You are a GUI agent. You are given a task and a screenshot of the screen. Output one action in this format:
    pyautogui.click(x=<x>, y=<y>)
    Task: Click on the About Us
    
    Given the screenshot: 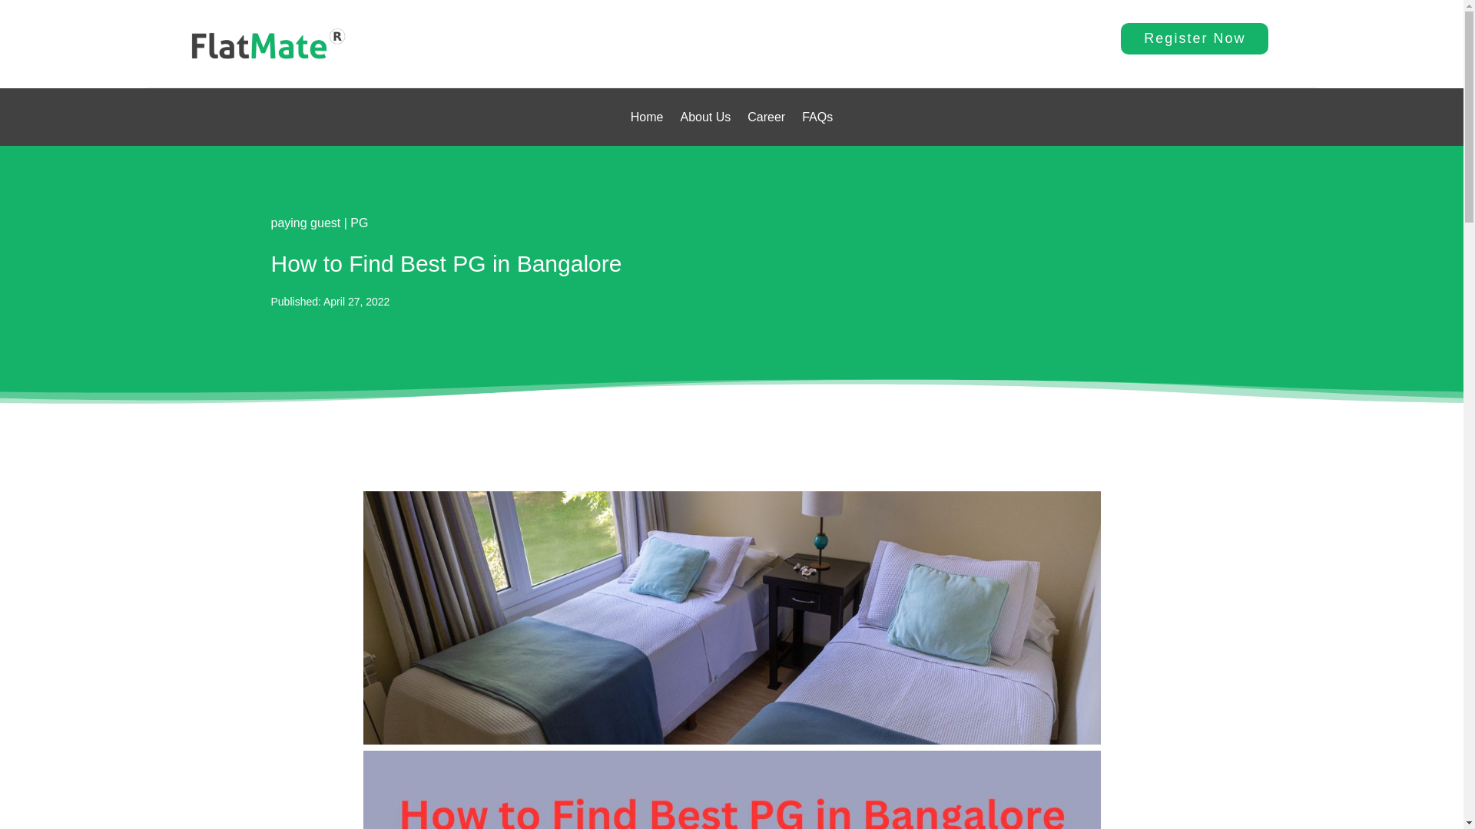 What is the action you would take?
    pyautogui.click(x=705, y=120)
    